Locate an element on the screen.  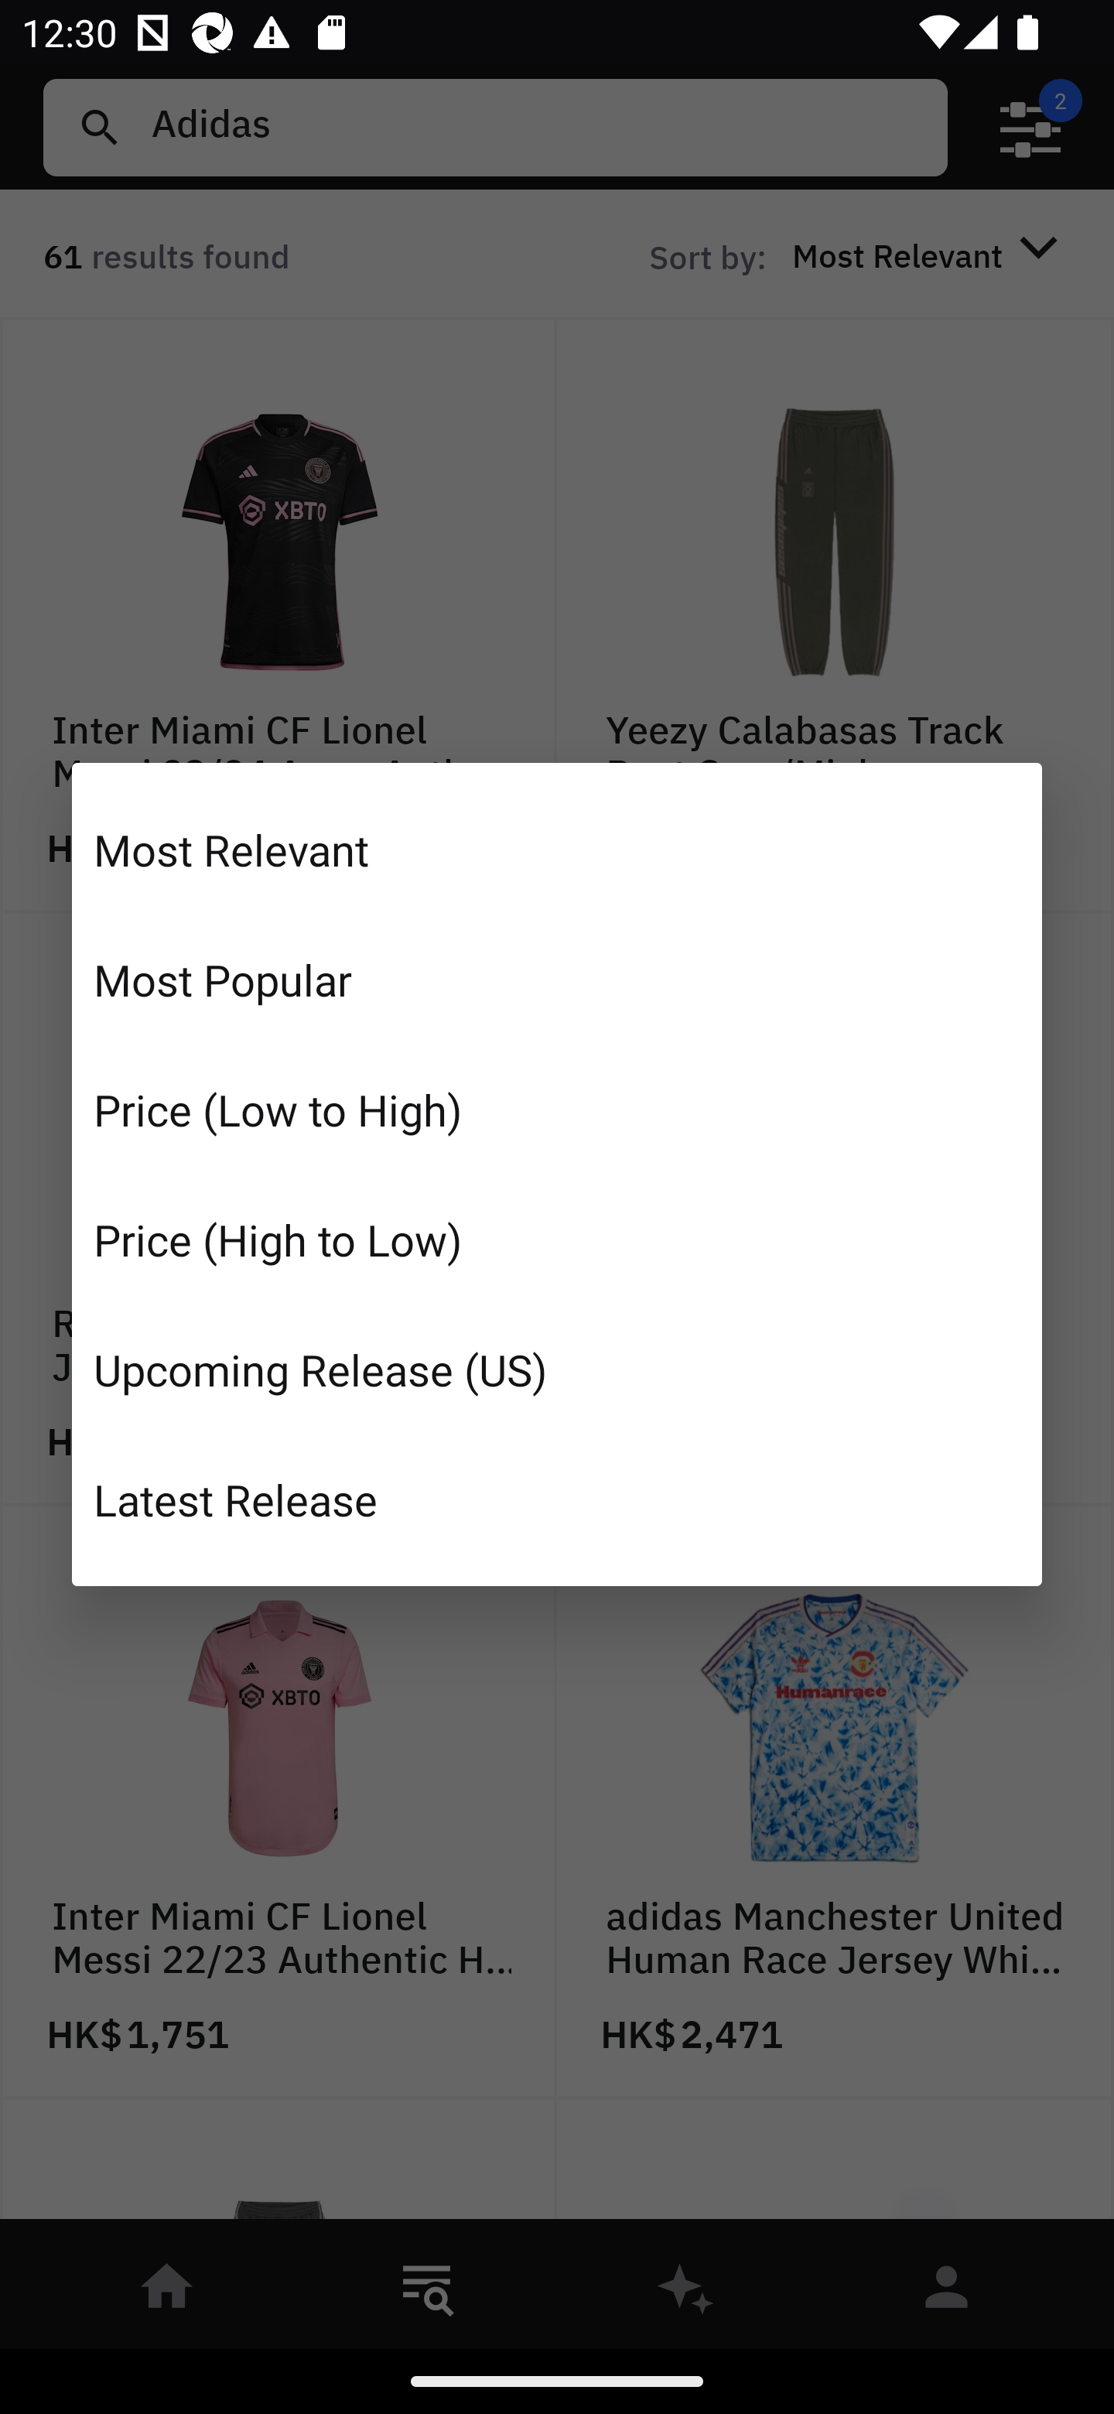
Upcoming Release (US) is located at coordinates (557, 1368).